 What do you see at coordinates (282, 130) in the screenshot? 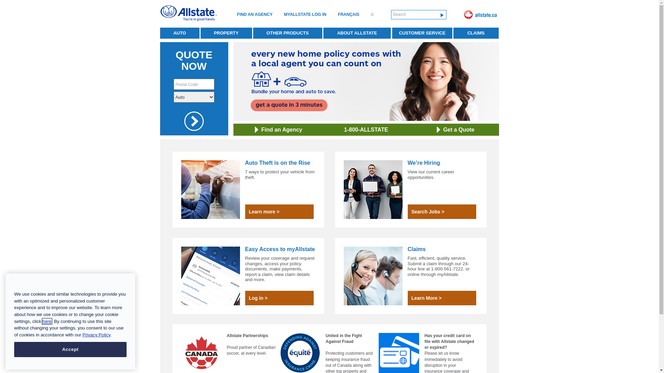
I see `Find an Agency` at bounding box center [282, 130].